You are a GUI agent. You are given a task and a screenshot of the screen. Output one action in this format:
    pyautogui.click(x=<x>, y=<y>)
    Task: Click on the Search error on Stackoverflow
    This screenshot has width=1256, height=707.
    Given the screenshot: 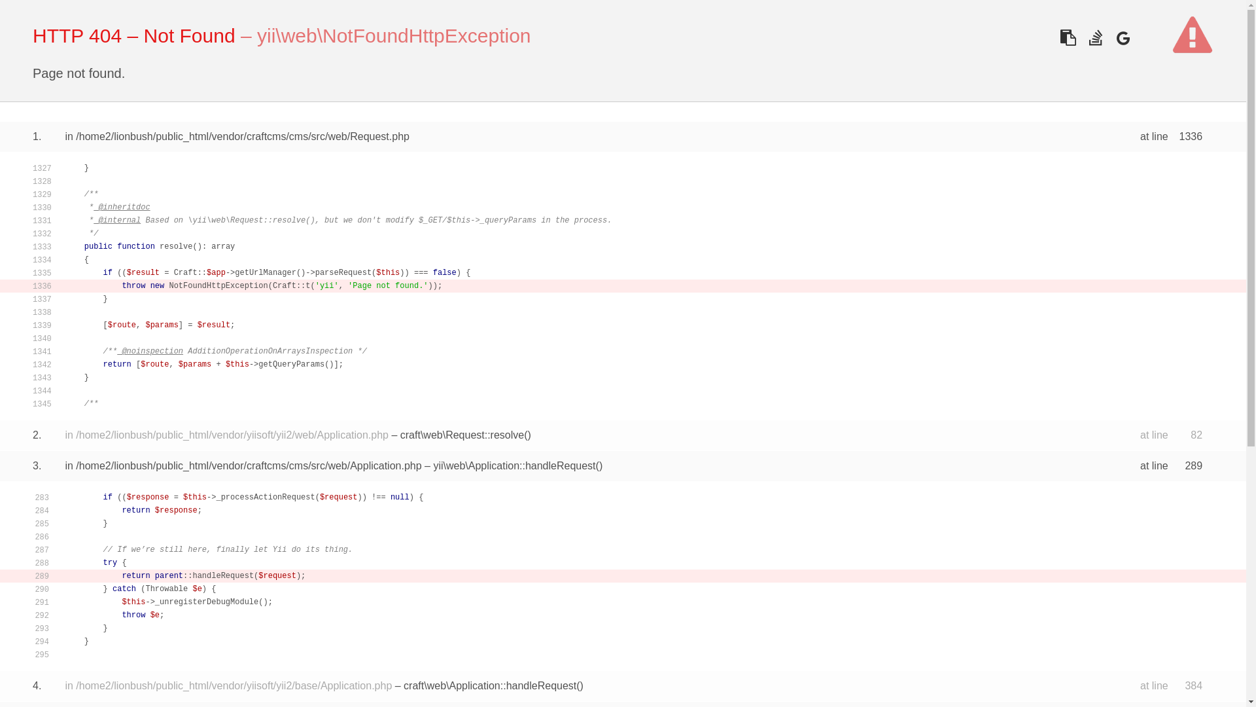 What is the action you would take?
    pyautogui.click(x=1095, y=38)
    